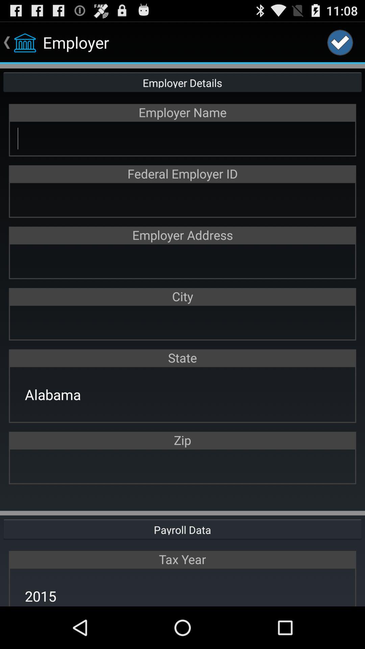  What do you see at coordinates (340, 43) in the screenshot?
I see `turn off app to the right of the employer item` at bounding box center [340, 43].